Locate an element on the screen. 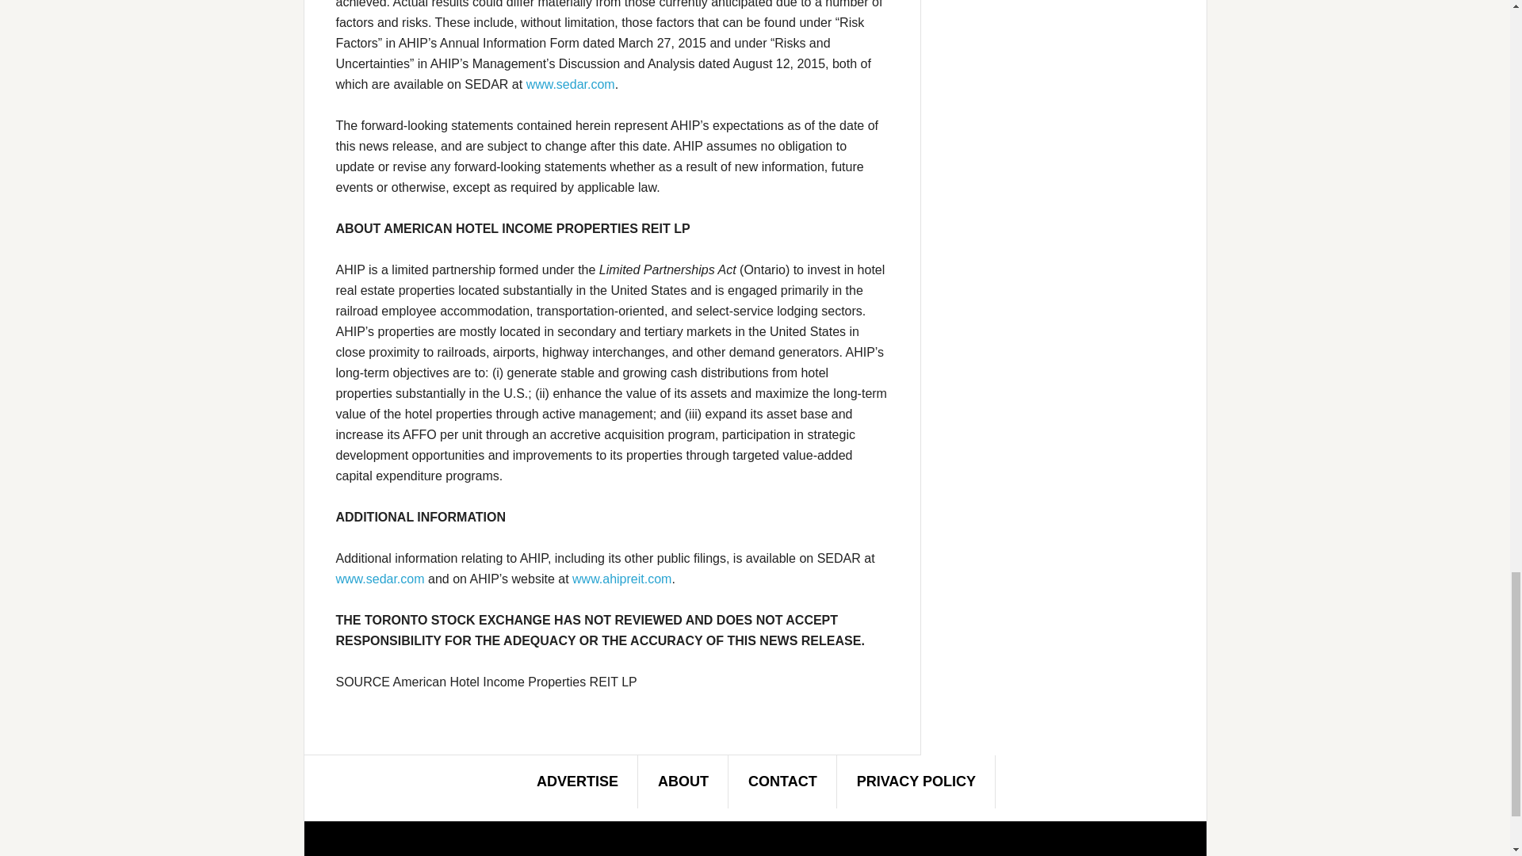 Image resolution: width=1522 pixels, height=856 pixels. PRIVACY POLICY is located at coordinates (916, 781).